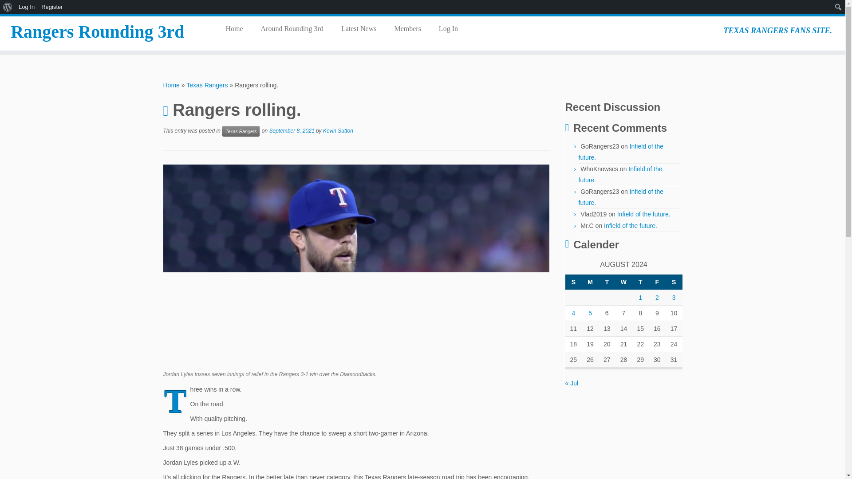  What do you see at coordinates (573, 282) in the screenshot?
I see `Sunday` at bounding box center [573, 282].